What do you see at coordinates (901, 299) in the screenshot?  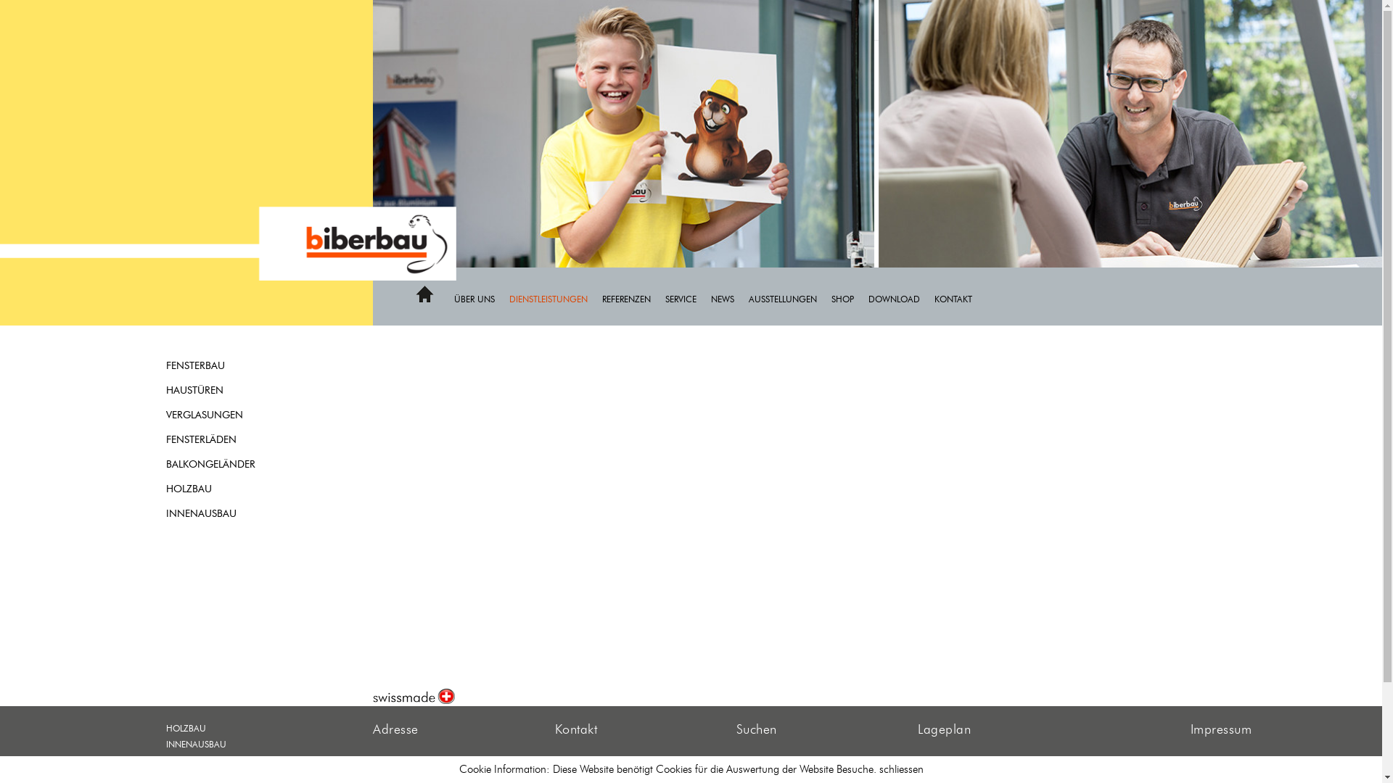 I see `DOWNLOAD` at bounding box center [901, 299].